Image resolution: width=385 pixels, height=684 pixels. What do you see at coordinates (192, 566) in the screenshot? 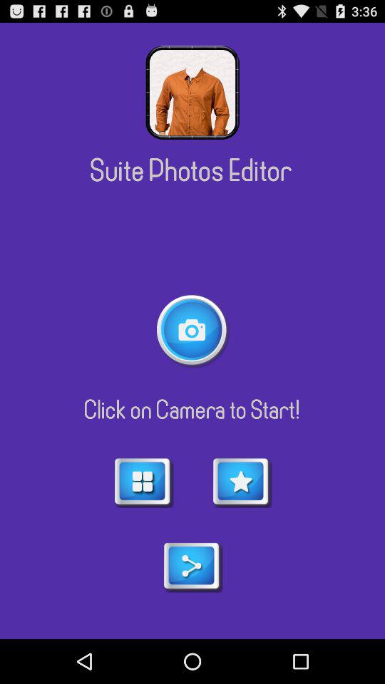
I see `go to share menu` at bounding box center [192, 566].